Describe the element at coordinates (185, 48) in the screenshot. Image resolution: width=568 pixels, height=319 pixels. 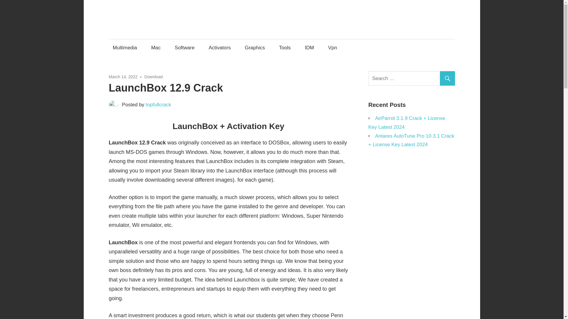
I see `Software` at that location.